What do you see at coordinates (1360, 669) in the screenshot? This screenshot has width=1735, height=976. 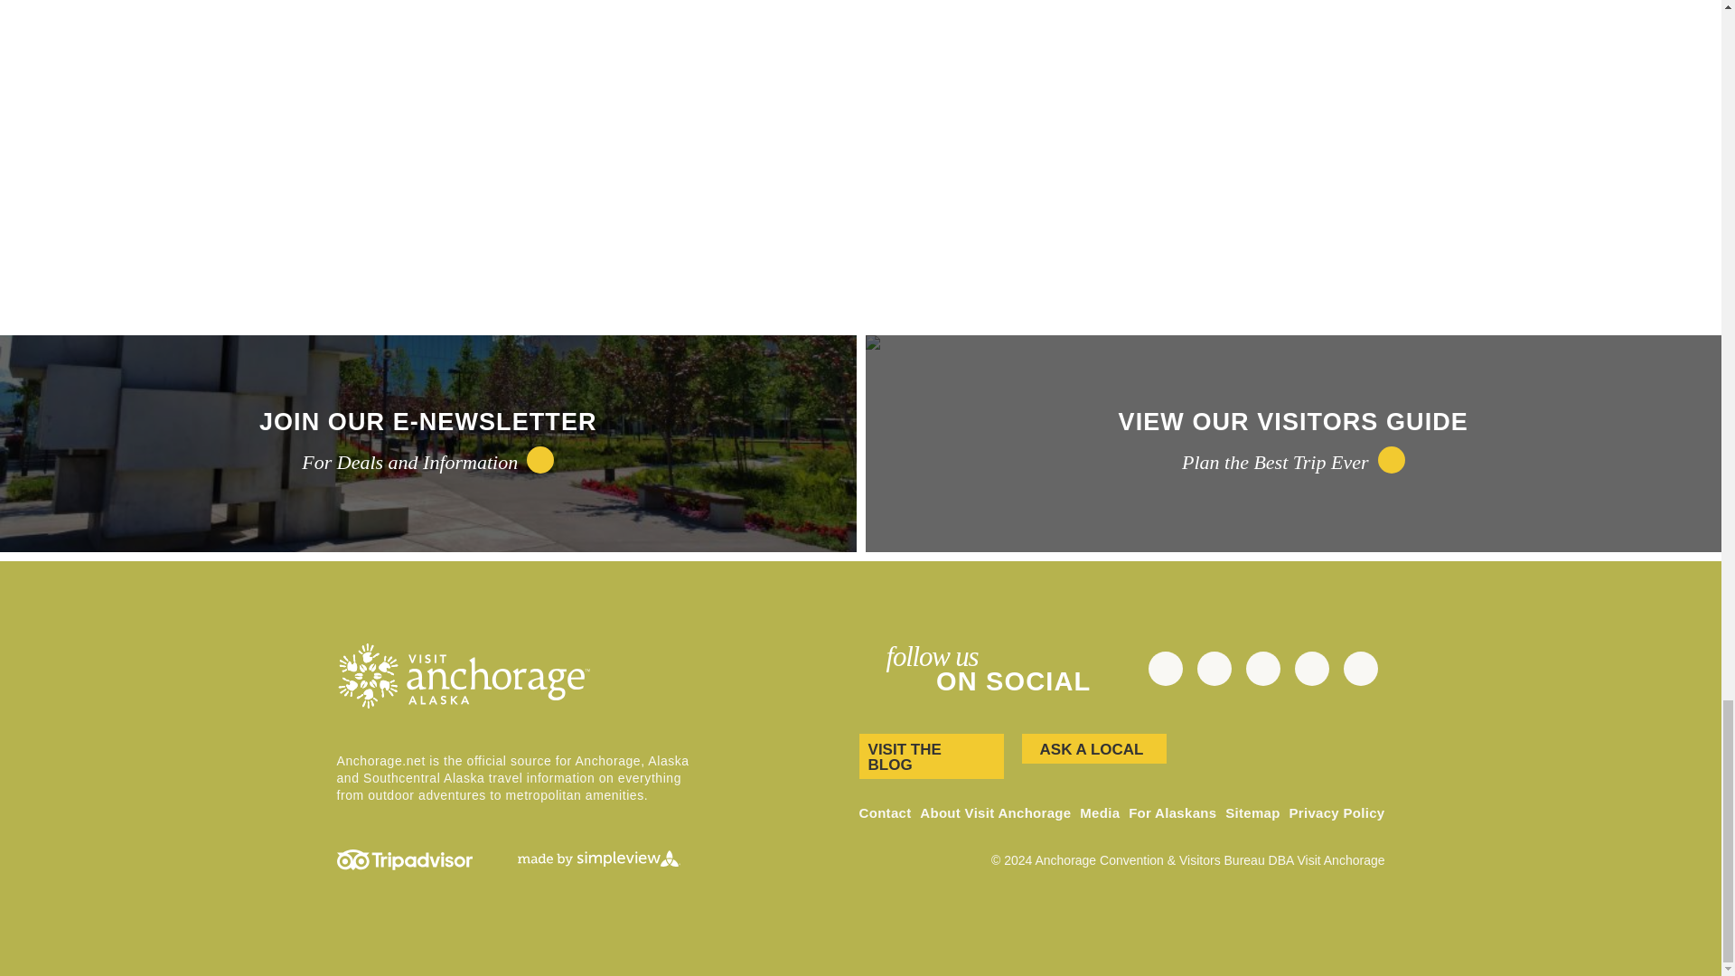 I see `Visit our twitter page` at bounding box center [1360, 669].